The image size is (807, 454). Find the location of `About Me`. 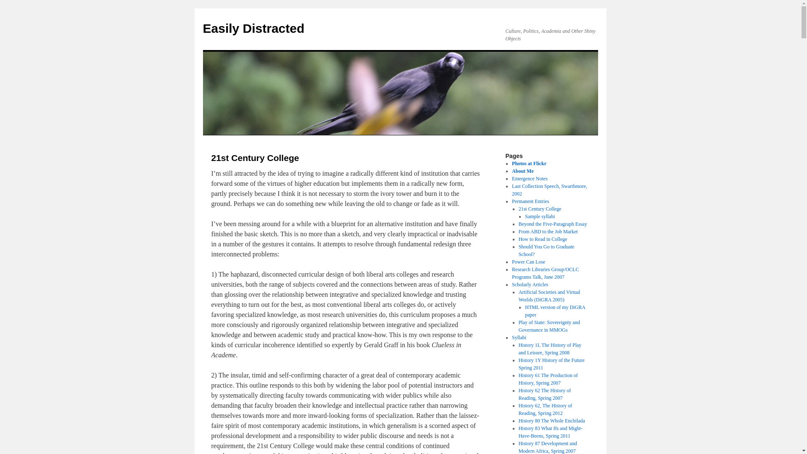

About Me is located at coordinates (522, 171).